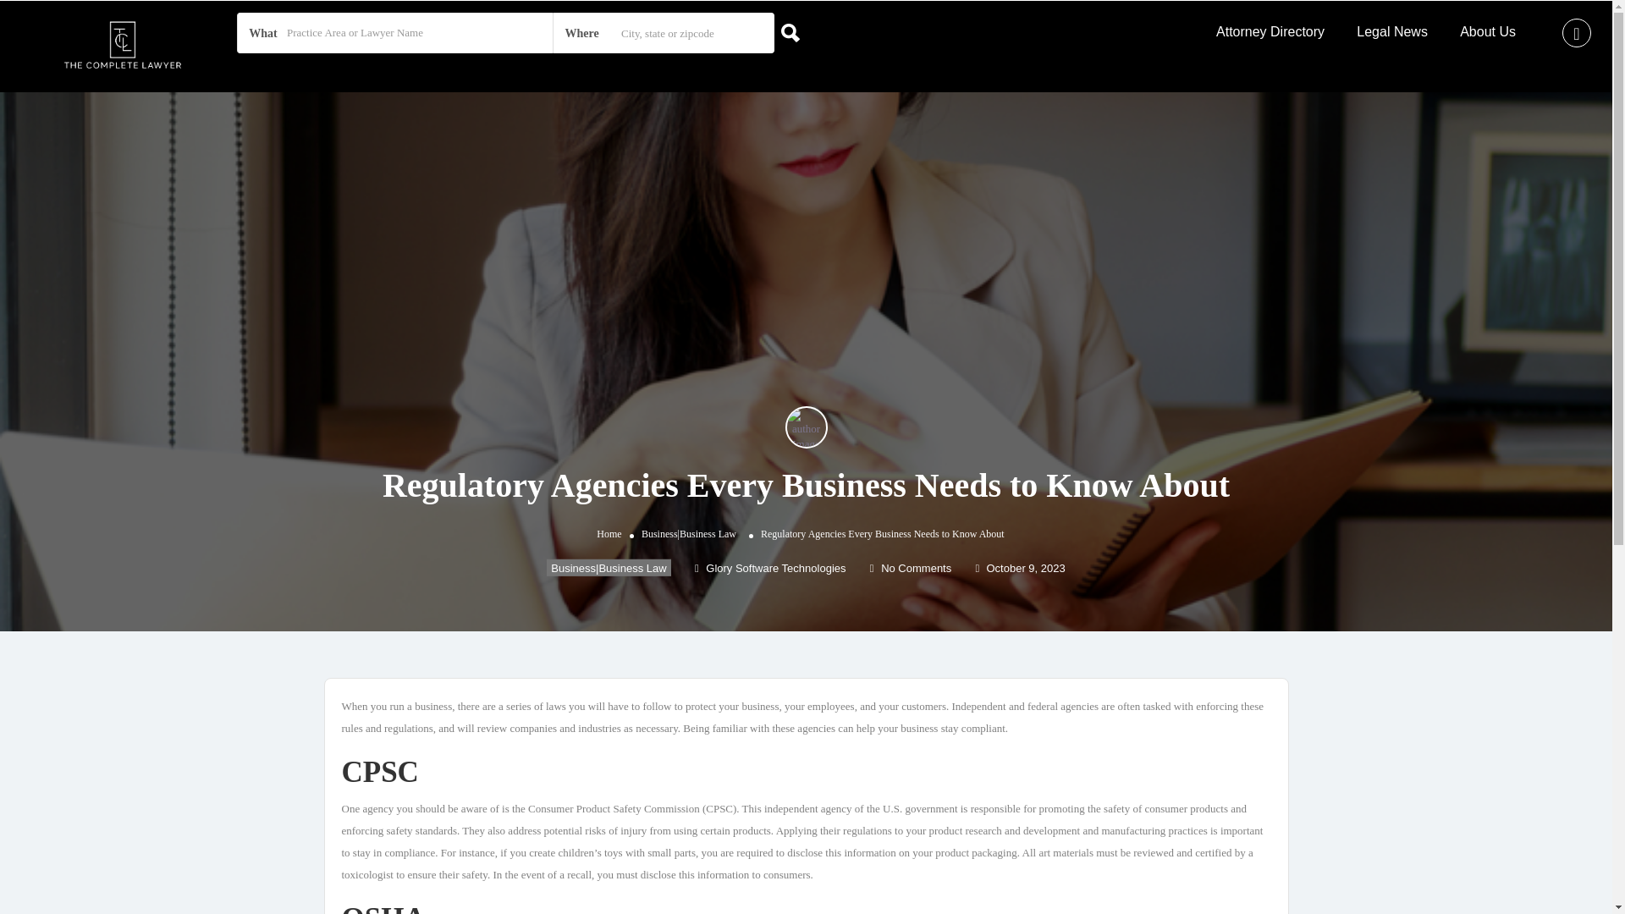 The image size is (1625, 914). Describe the element at coordinates (1488, 32) in the screenshot. I see `About Us` at that location.